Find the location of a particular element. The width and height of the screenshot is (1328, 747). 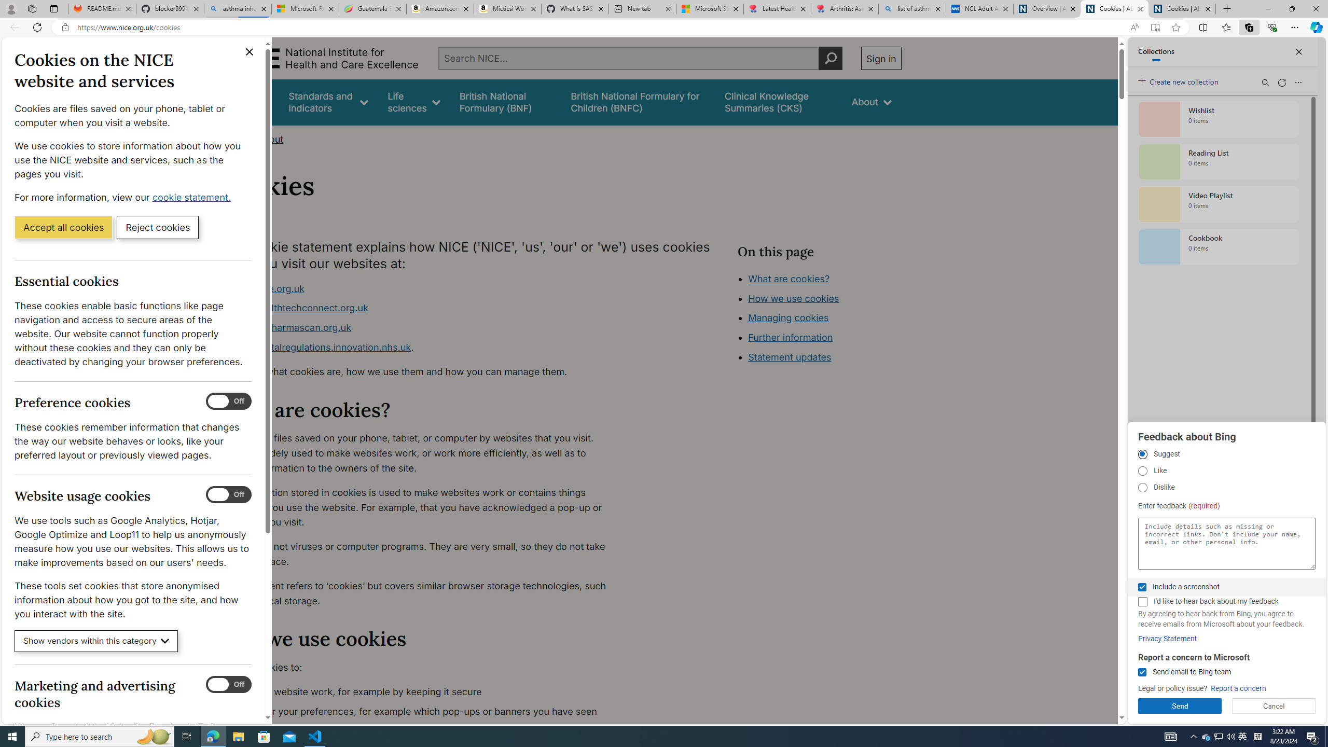

asthma inhaler - Search is located at coordinates (238, 9).